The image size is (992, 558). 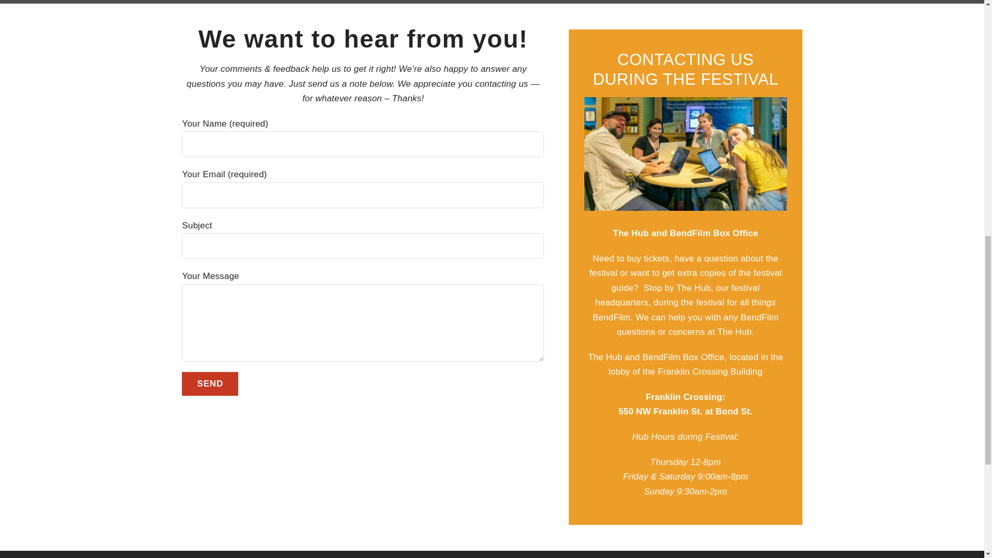 I want to click on Send, so click(x=210, y=383).